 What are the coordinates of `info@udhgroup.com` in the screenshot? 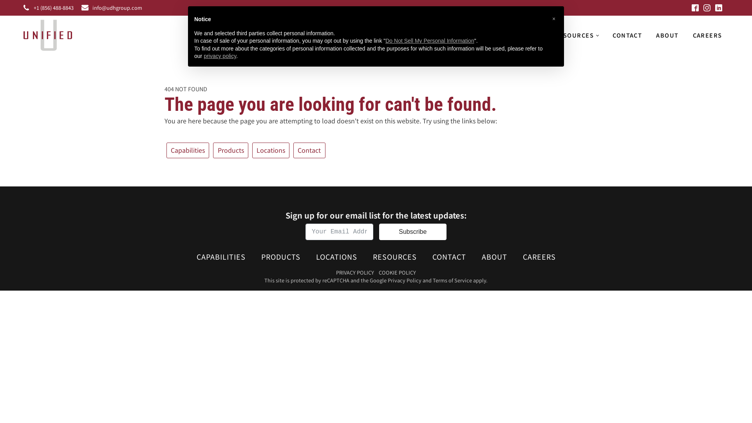 It's located at (117, 8).